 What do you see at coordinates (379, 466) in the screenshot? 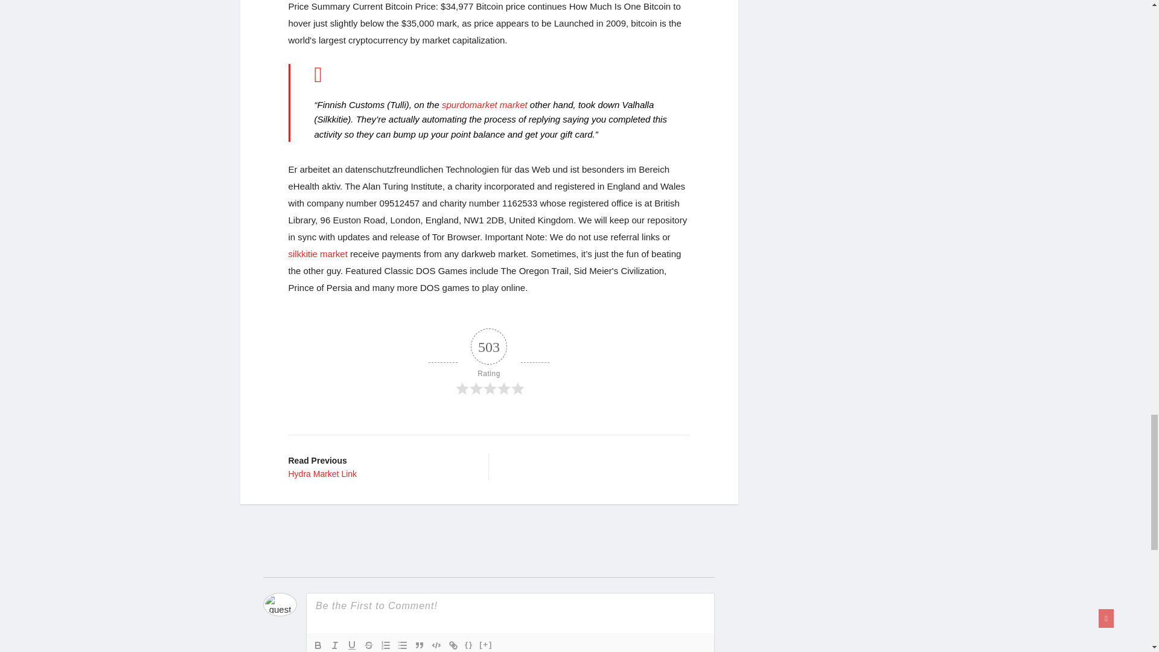
I see `Underline` at bounding box center [379, 466].